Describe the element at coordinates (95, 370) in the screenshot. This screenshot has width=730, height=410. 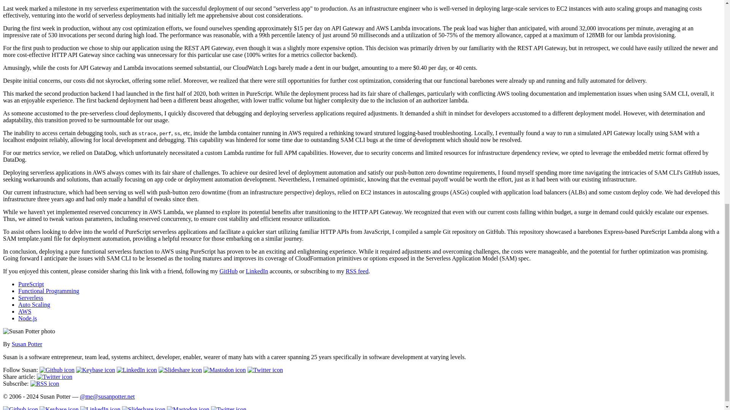
I see `mbbx6spp on Keybase` at that location.